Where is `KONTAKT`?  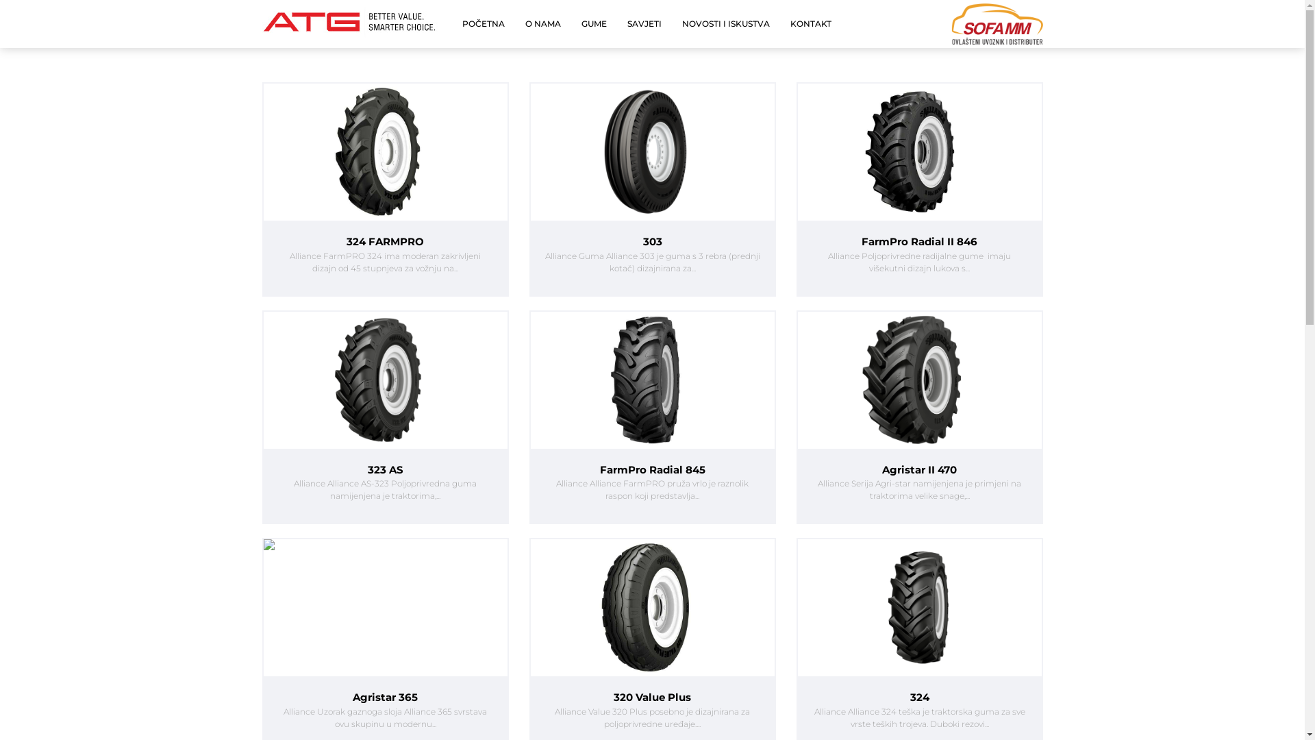
KONTAKT is located at coordinates (811, 24).